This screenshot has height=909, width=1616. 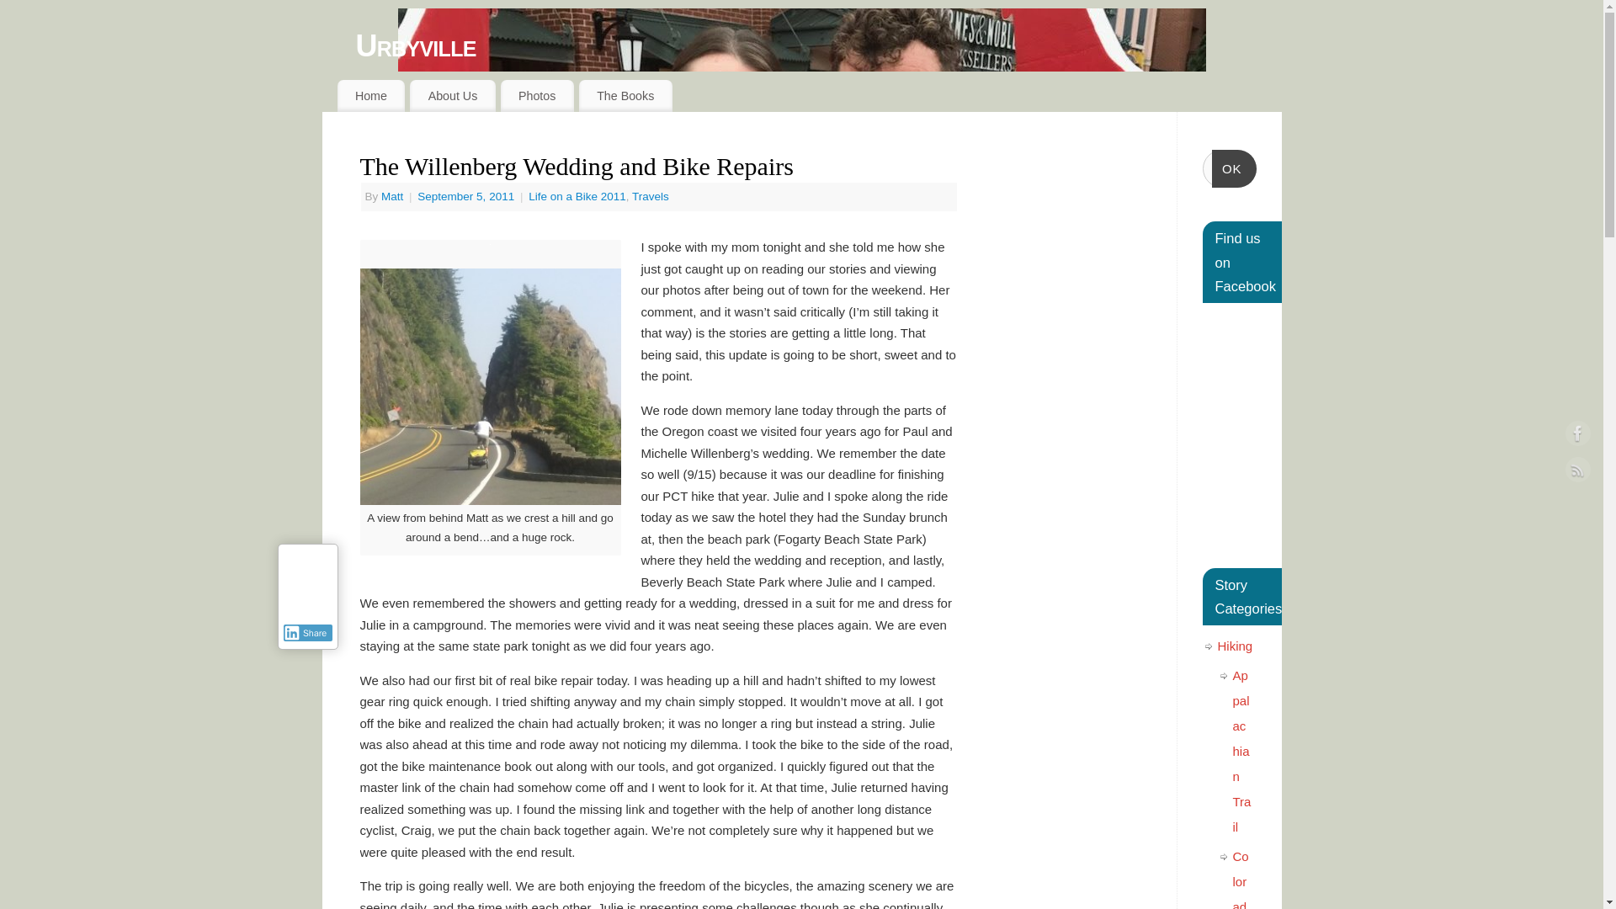 I want to click on Photos, so click(x=537, y=96).